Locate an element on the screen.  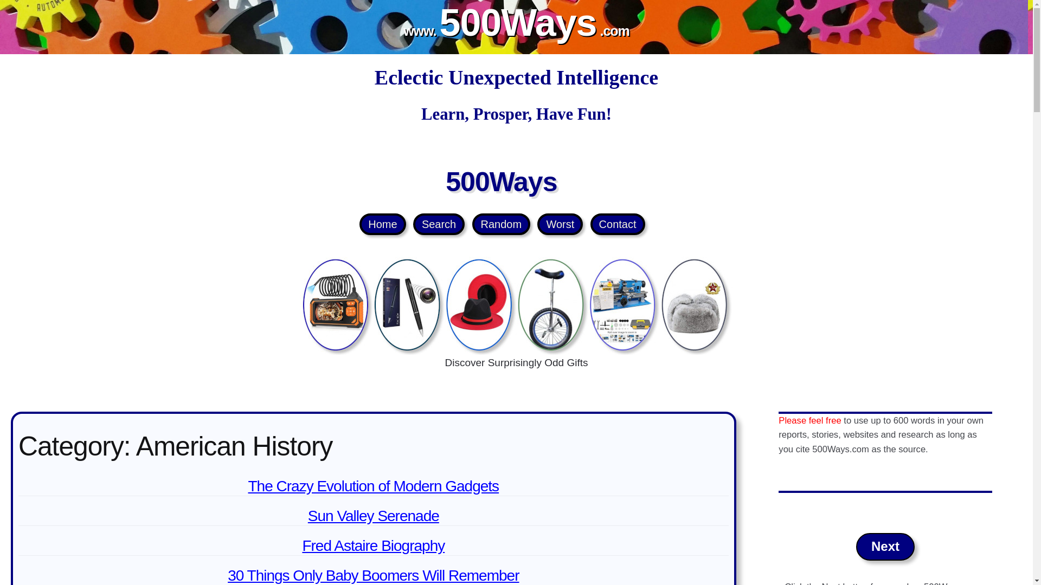
Home is located at coordinates (382, 224).